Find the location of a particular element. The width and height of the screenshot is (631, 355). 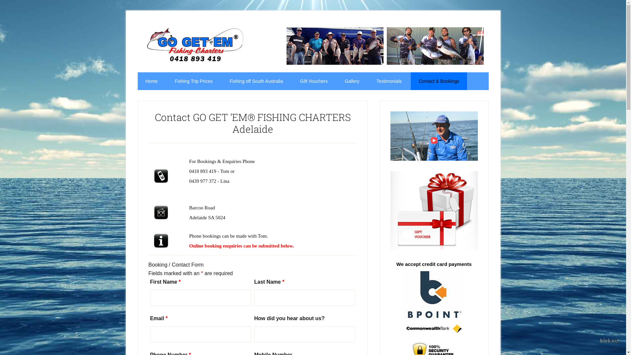

Fishing off South Australia is located at coordinates (256, 81).